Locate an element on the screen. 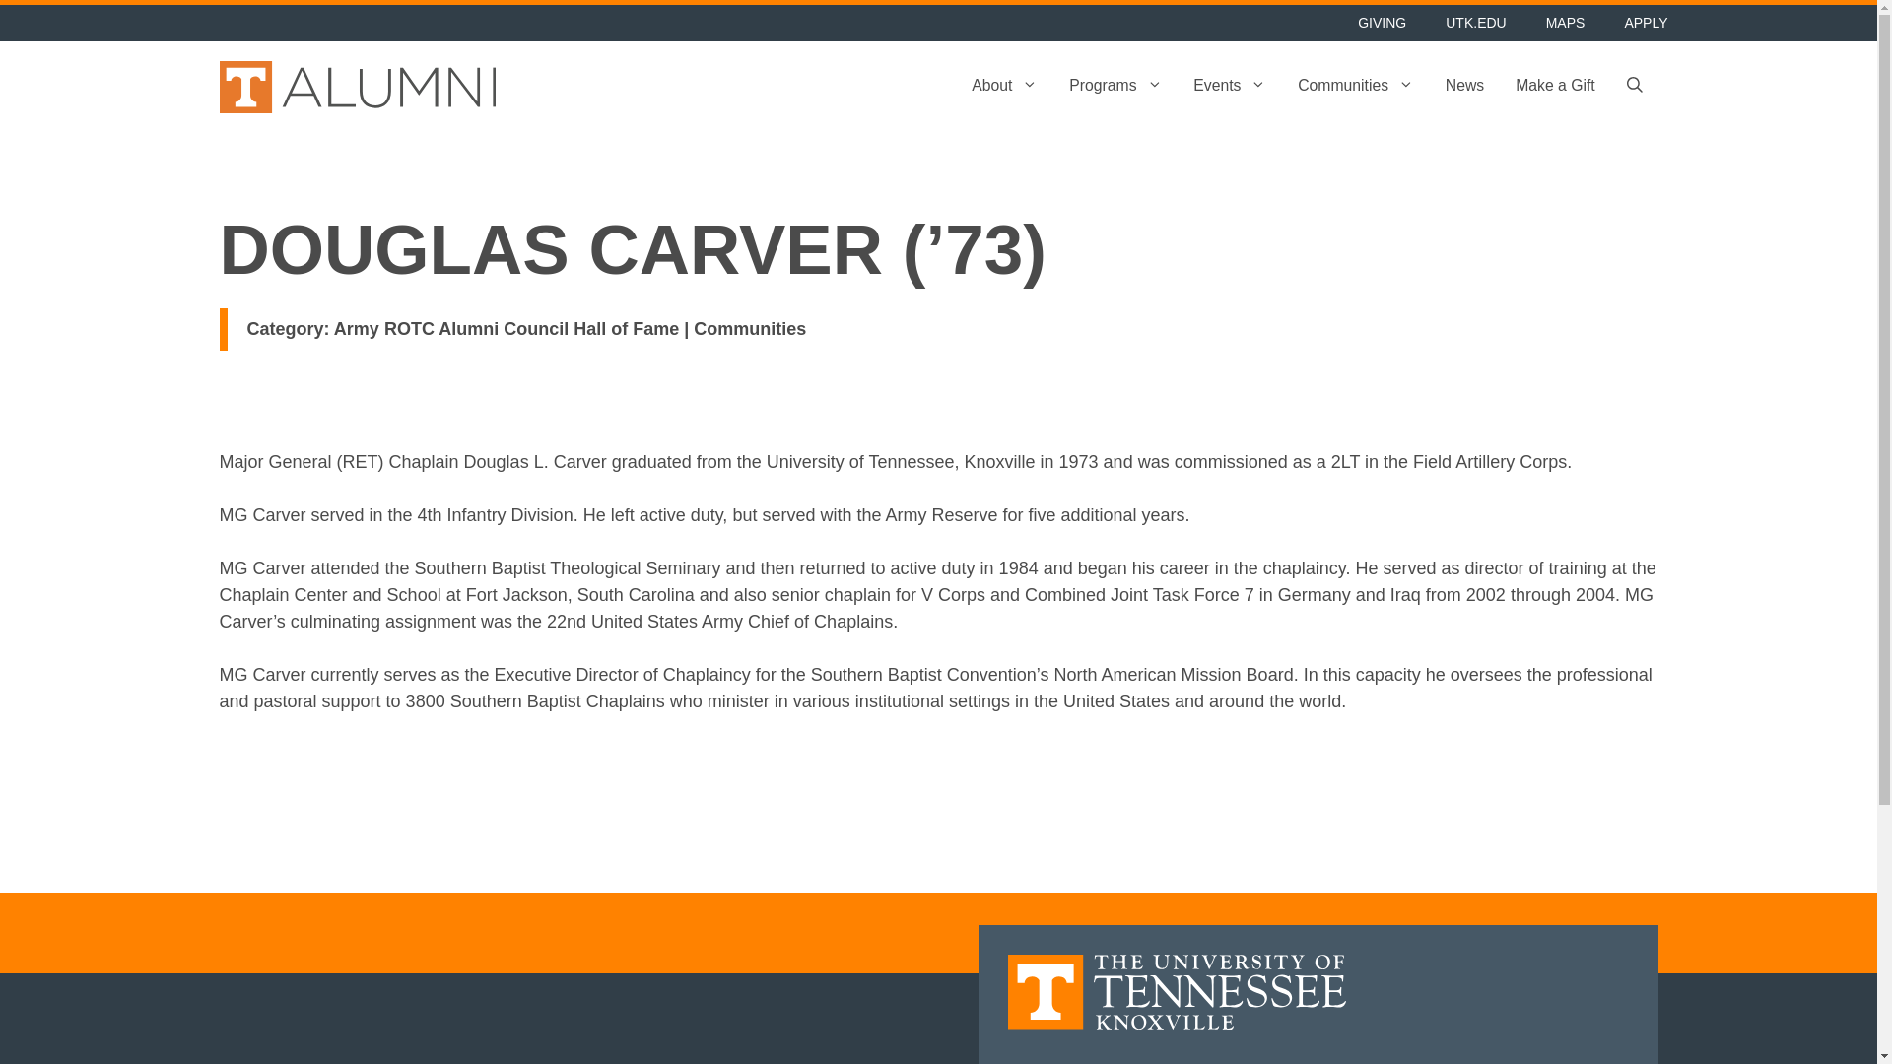 The height and width of the screenshot is (1064, 1892). About is located at coordinates (1004, 87).